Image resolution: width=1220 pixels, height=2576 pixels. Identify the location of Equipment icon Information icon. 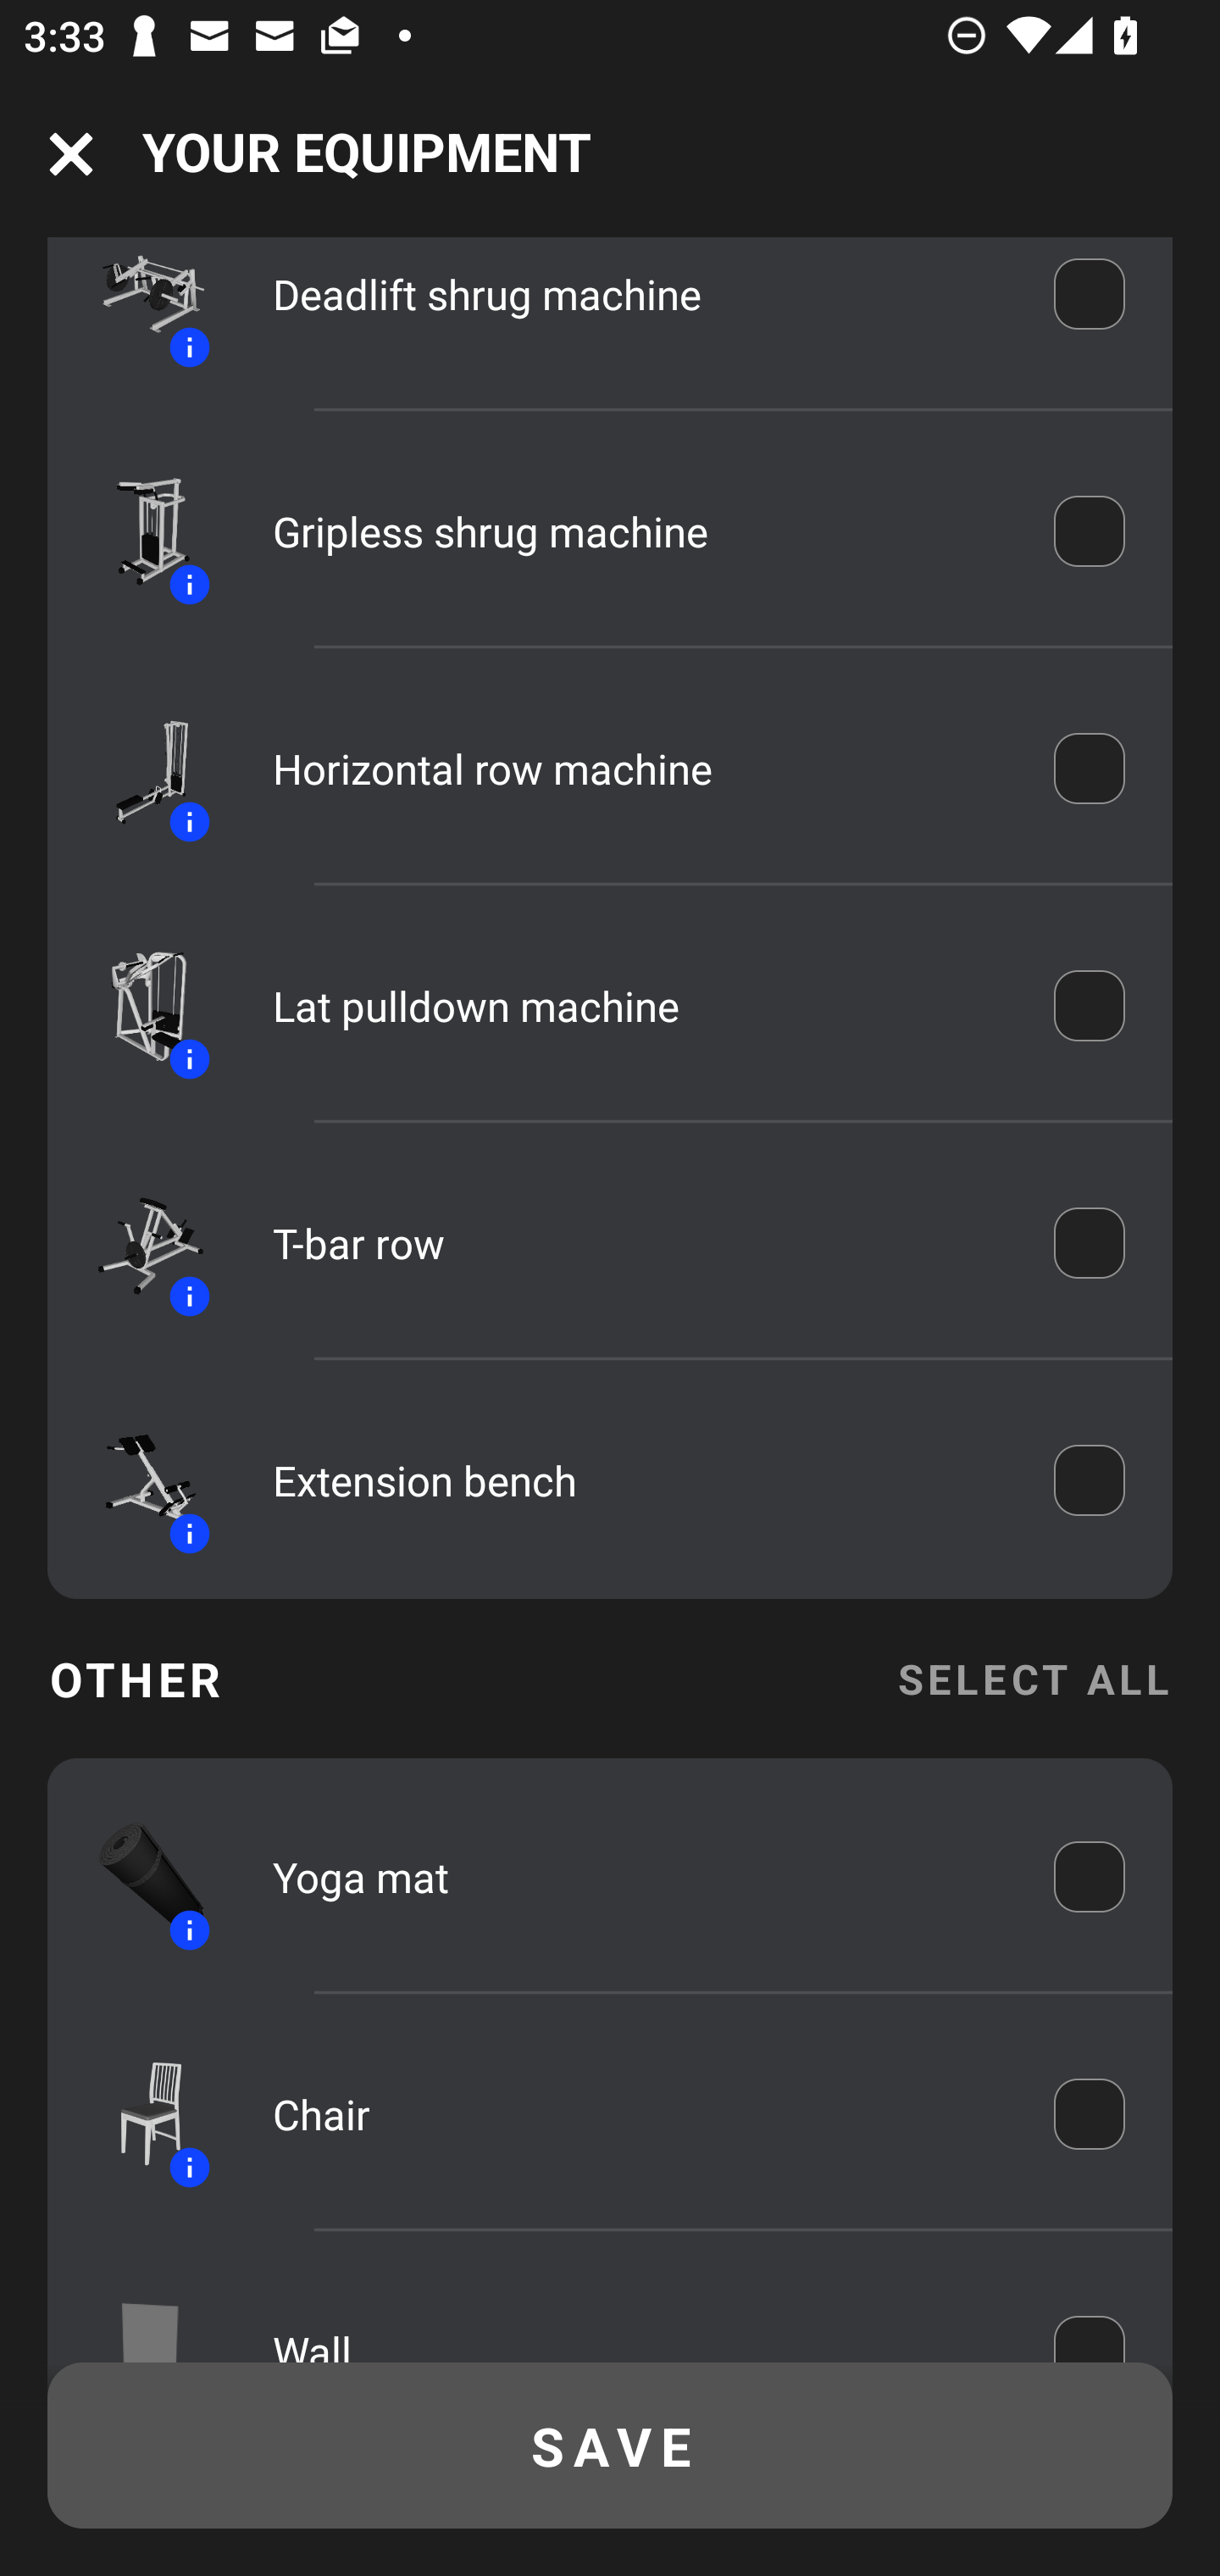
(136, 1480).